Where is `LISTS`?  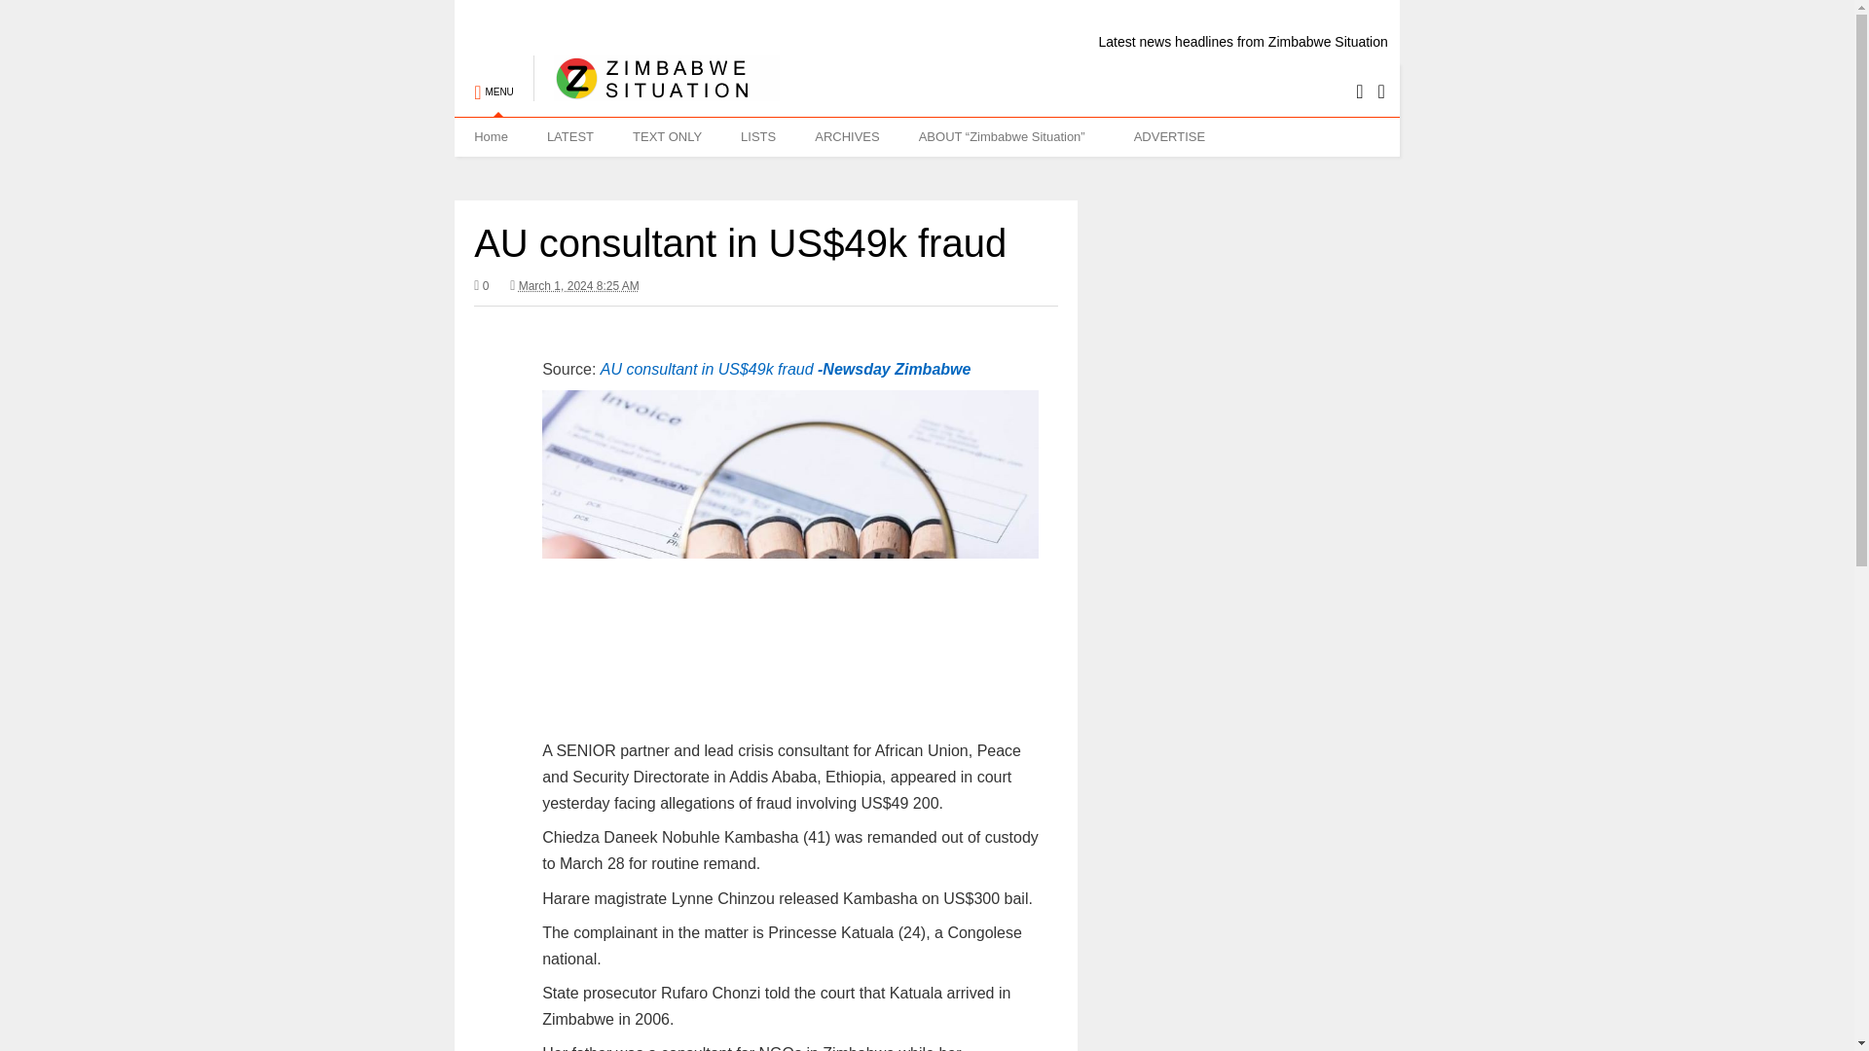 LISTS is located at coordinates (758, 136).